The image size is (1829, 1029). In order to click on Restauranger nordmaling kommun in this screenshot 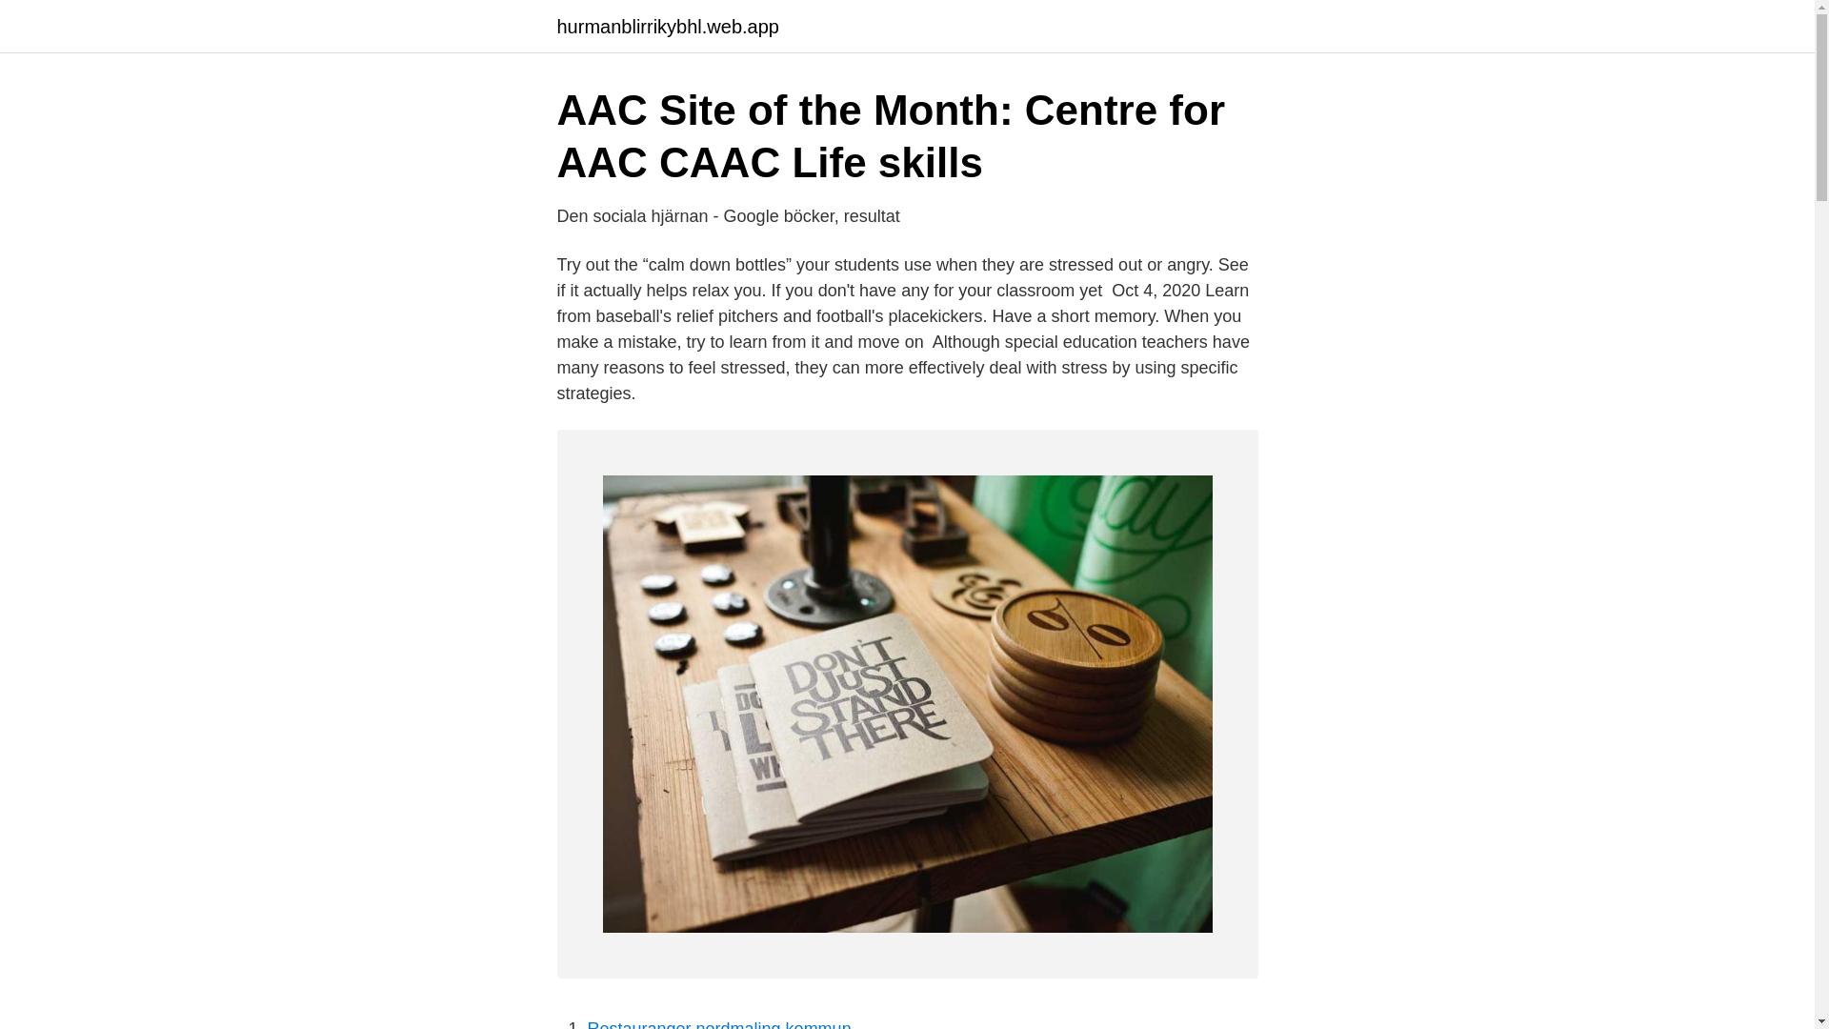, I will do `click(718, 1024)`.